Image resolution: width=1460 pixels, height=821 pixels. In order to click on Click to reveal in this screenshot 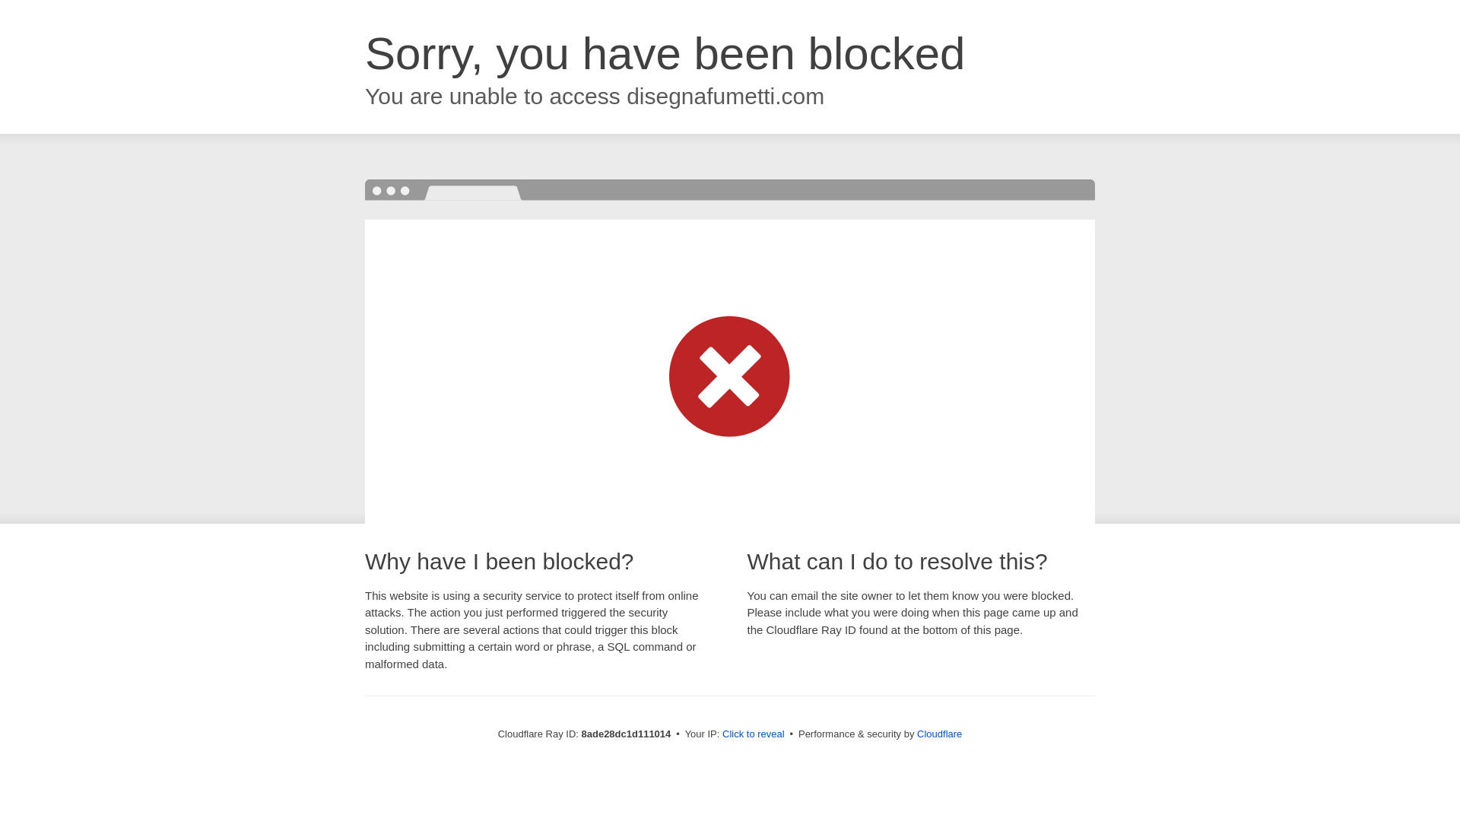, I will do `click(754, 734)`.